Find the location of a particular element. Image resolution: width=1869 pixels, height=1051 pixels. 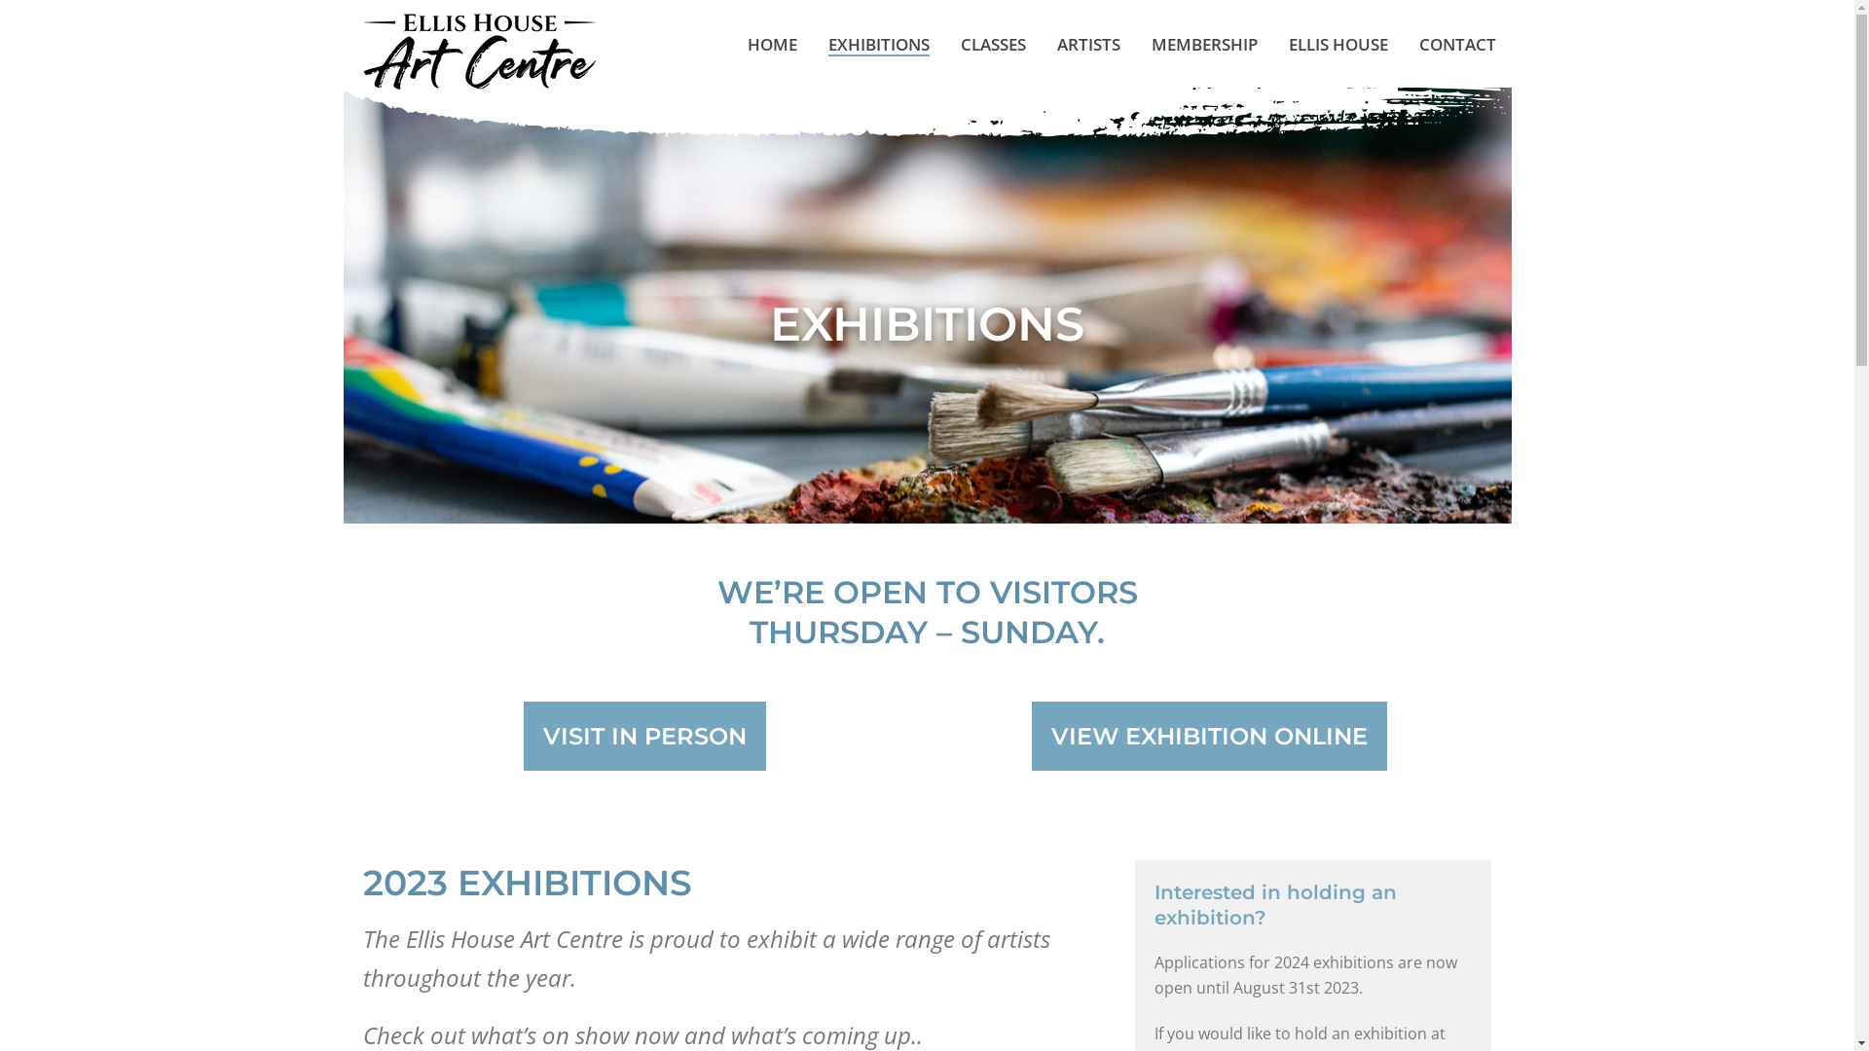

VISIT IN PERSON is located at coordinates (644, 736).